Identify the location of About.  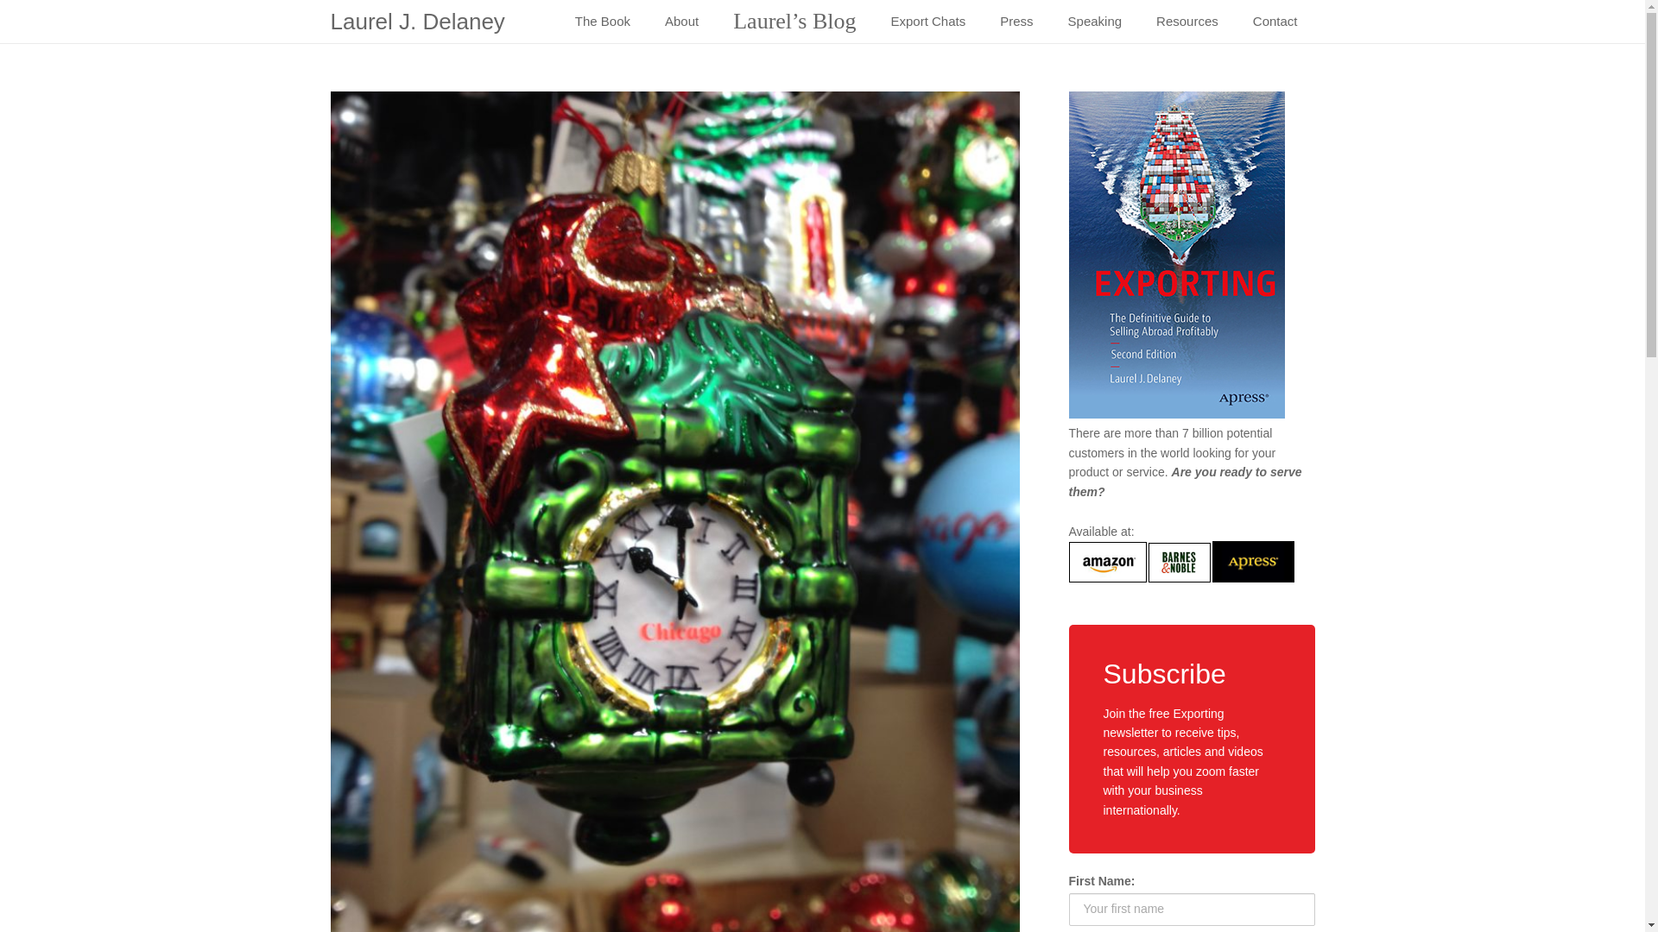
(682, 21).